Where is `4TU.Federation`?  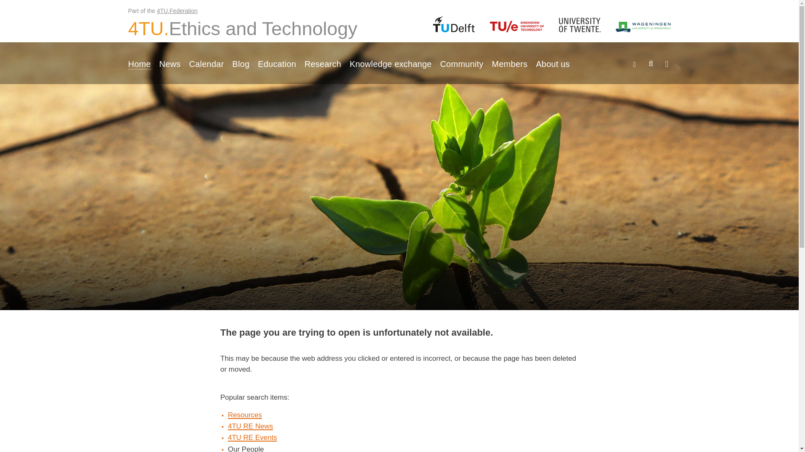
4TU.Federation is located at coordinates (177, 11).